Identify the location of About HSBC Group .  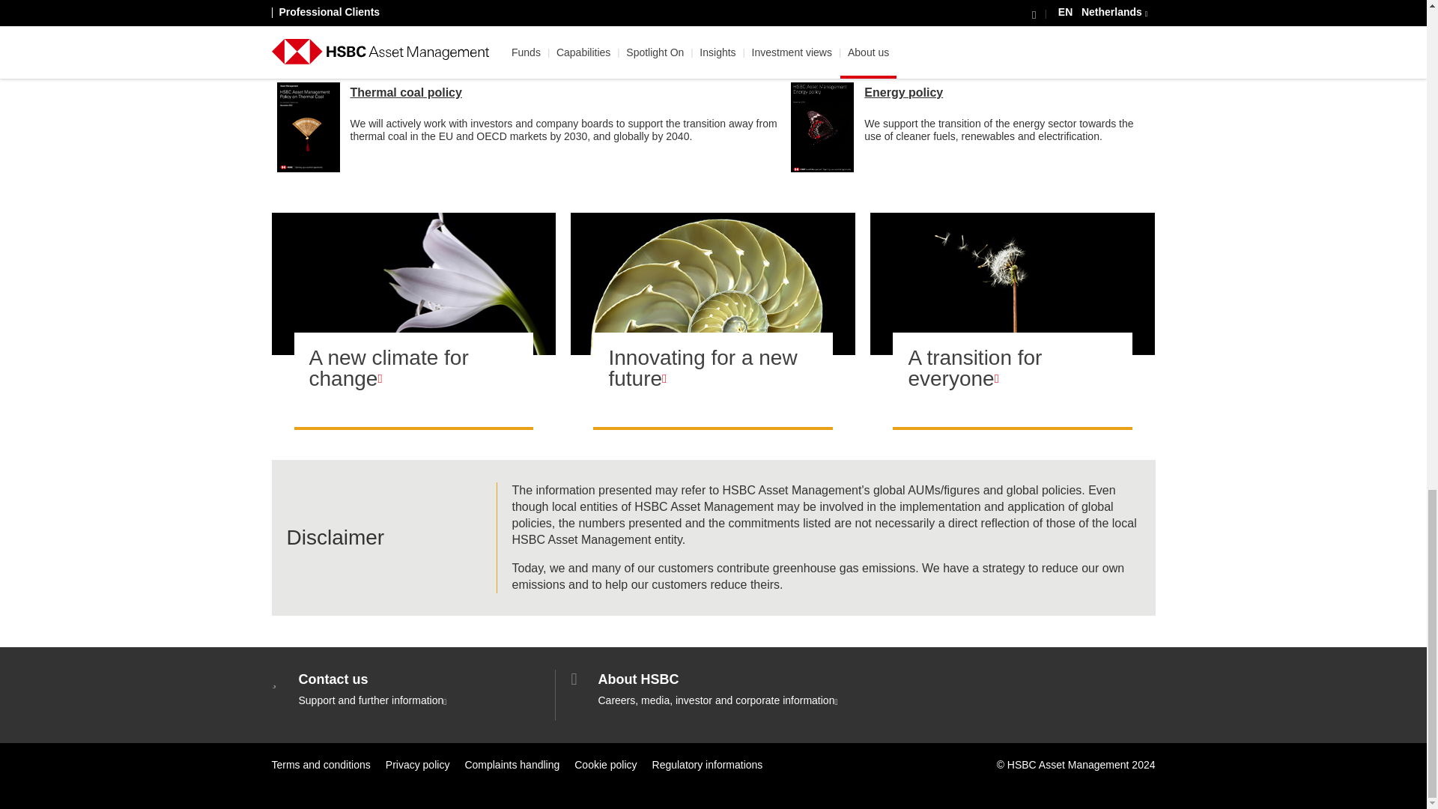
(713, 689).